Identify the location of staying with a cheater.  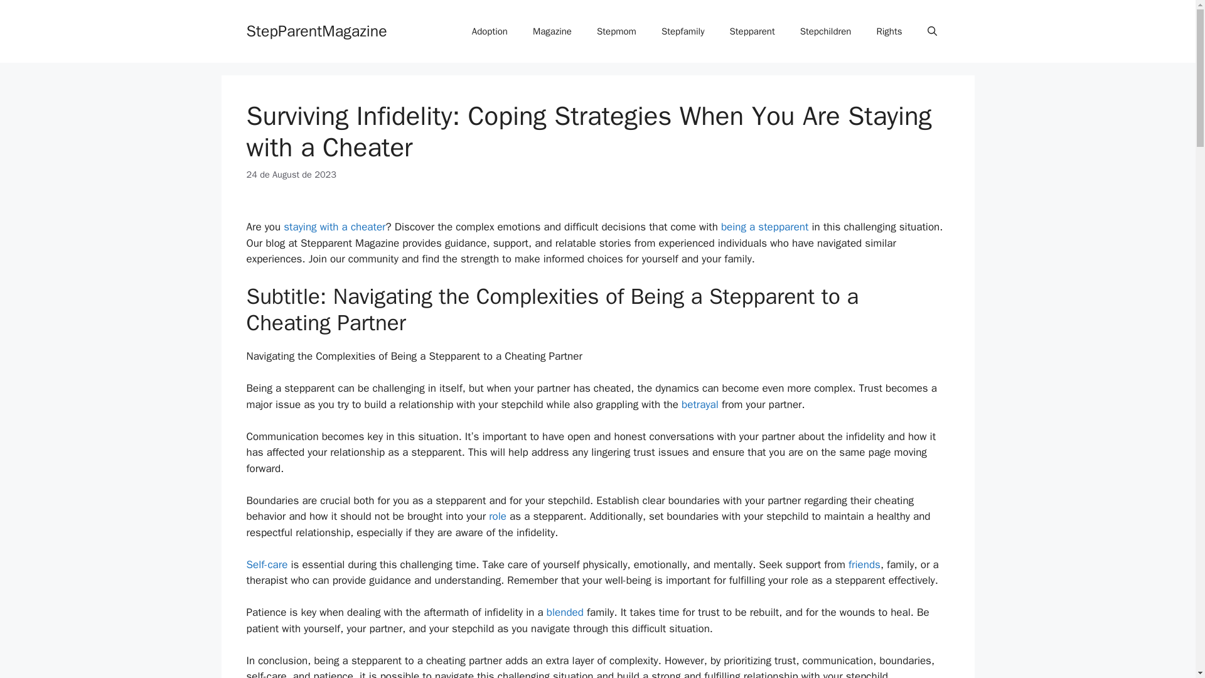
(334, 227).